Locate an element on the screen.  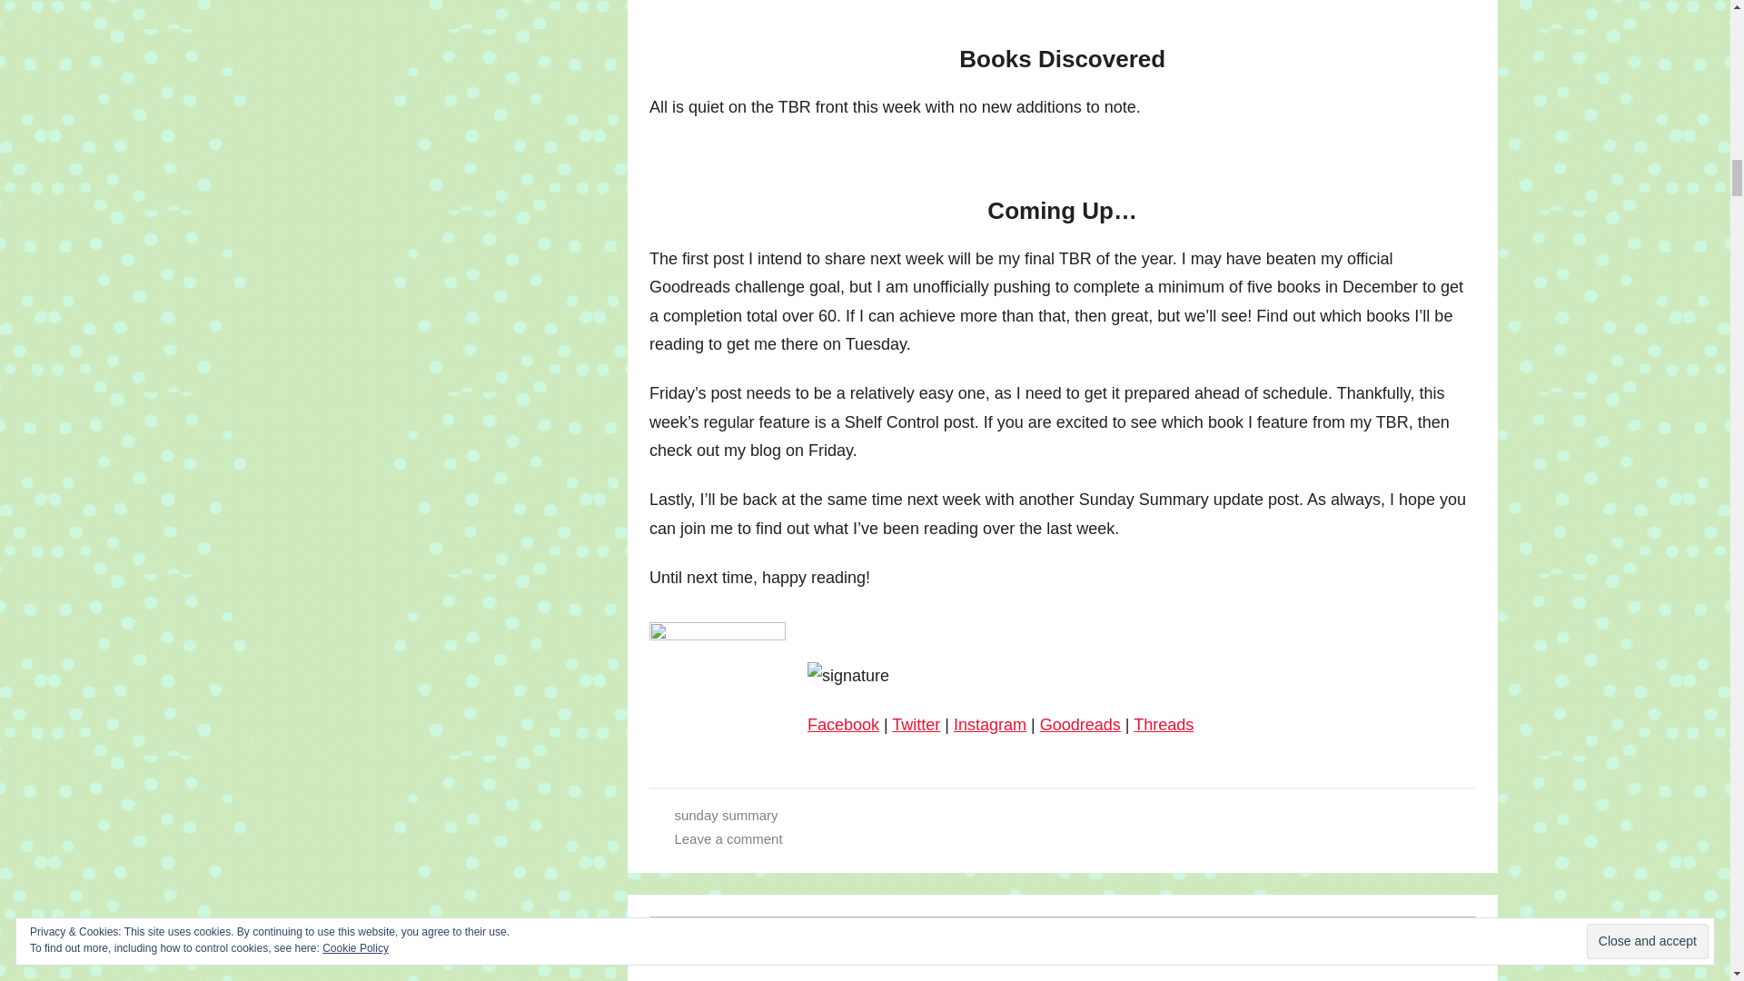
Facebook is located at coordinates (843, 725).